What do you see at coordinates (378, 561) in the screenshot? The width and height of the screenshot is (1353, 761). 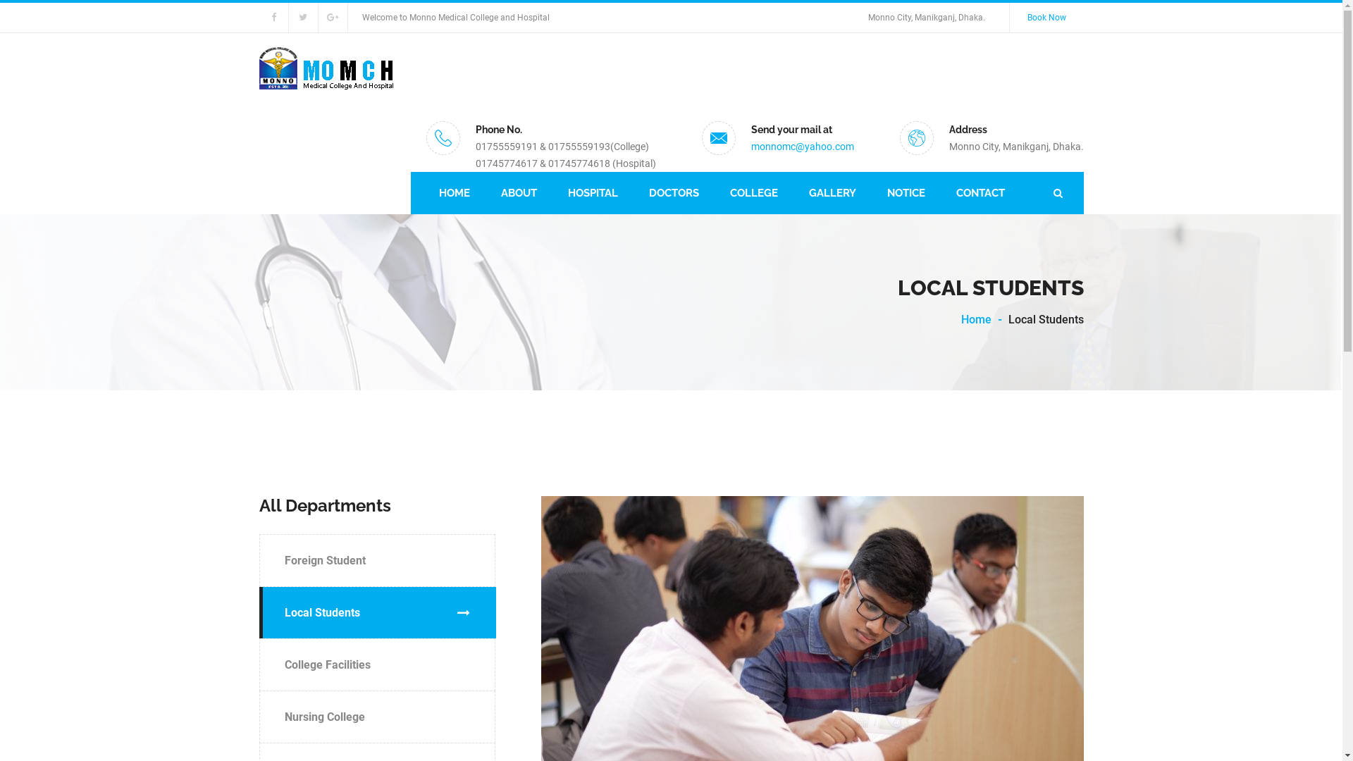 I see `Foreign Student` at bounding box center [378, 561].